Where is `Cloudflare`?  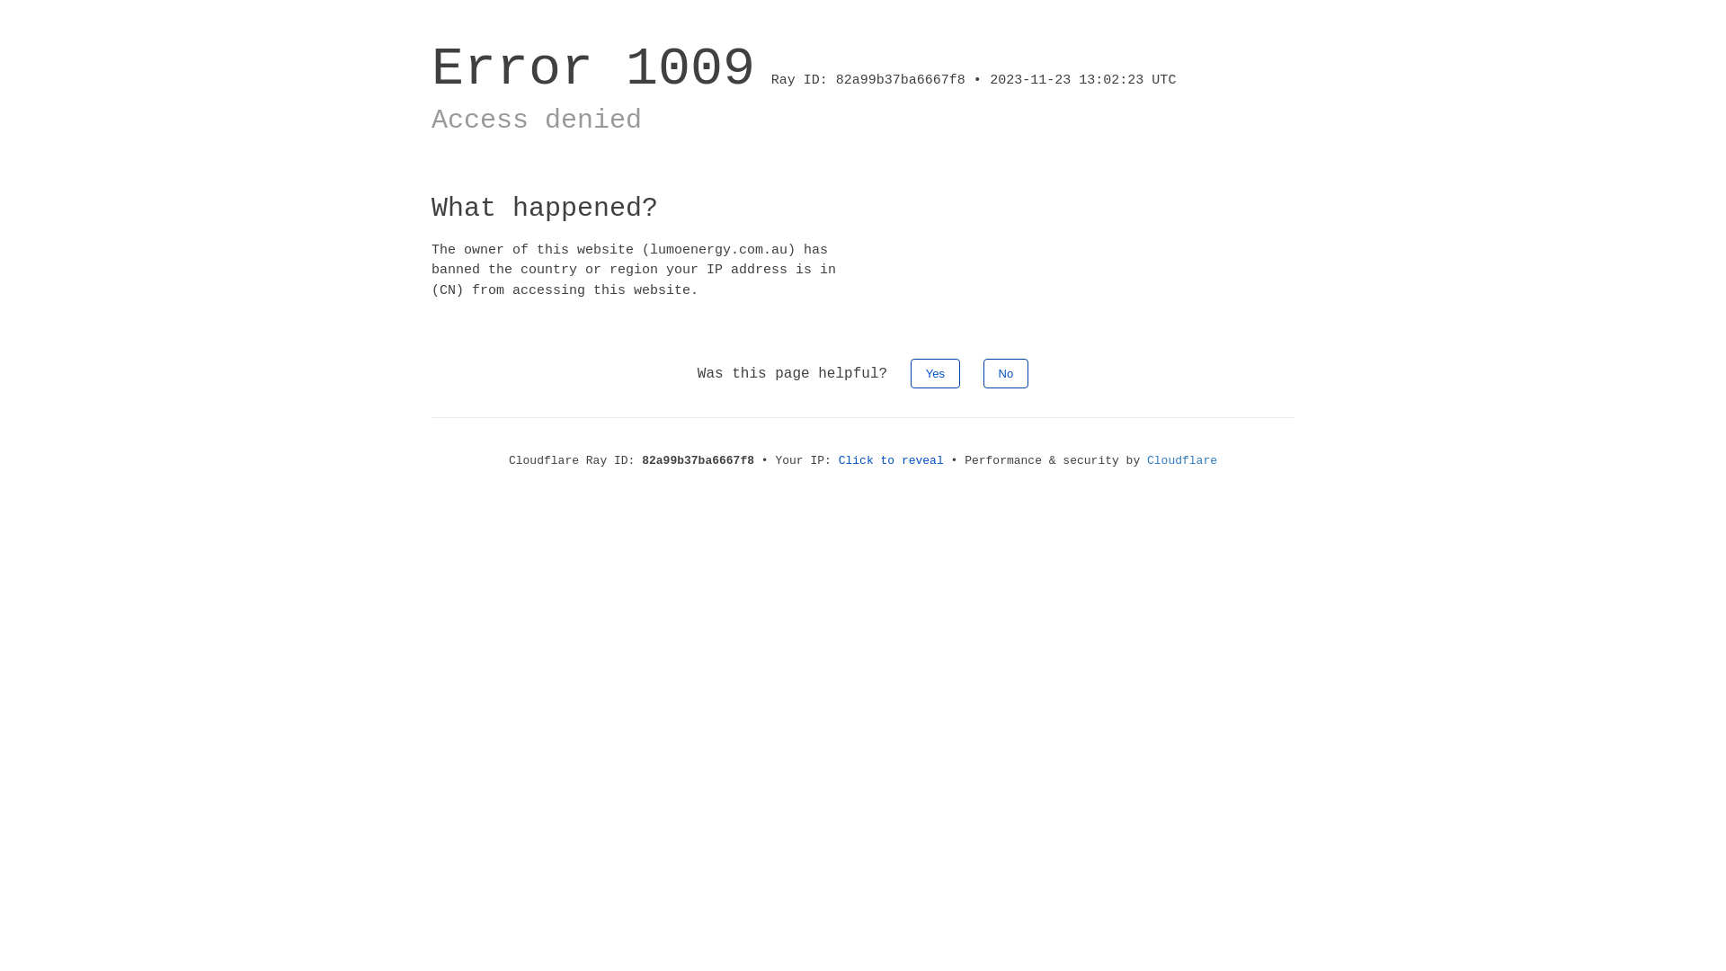 Cloudflare is located at coordinates (1182, 460).